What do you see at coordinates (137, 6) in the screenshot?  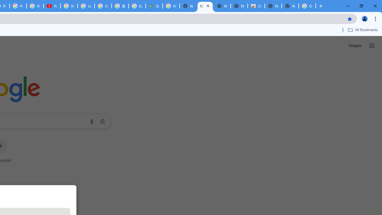 I see `Explore new street-level details - Google Maps Help` at bounding box center [137, 6].